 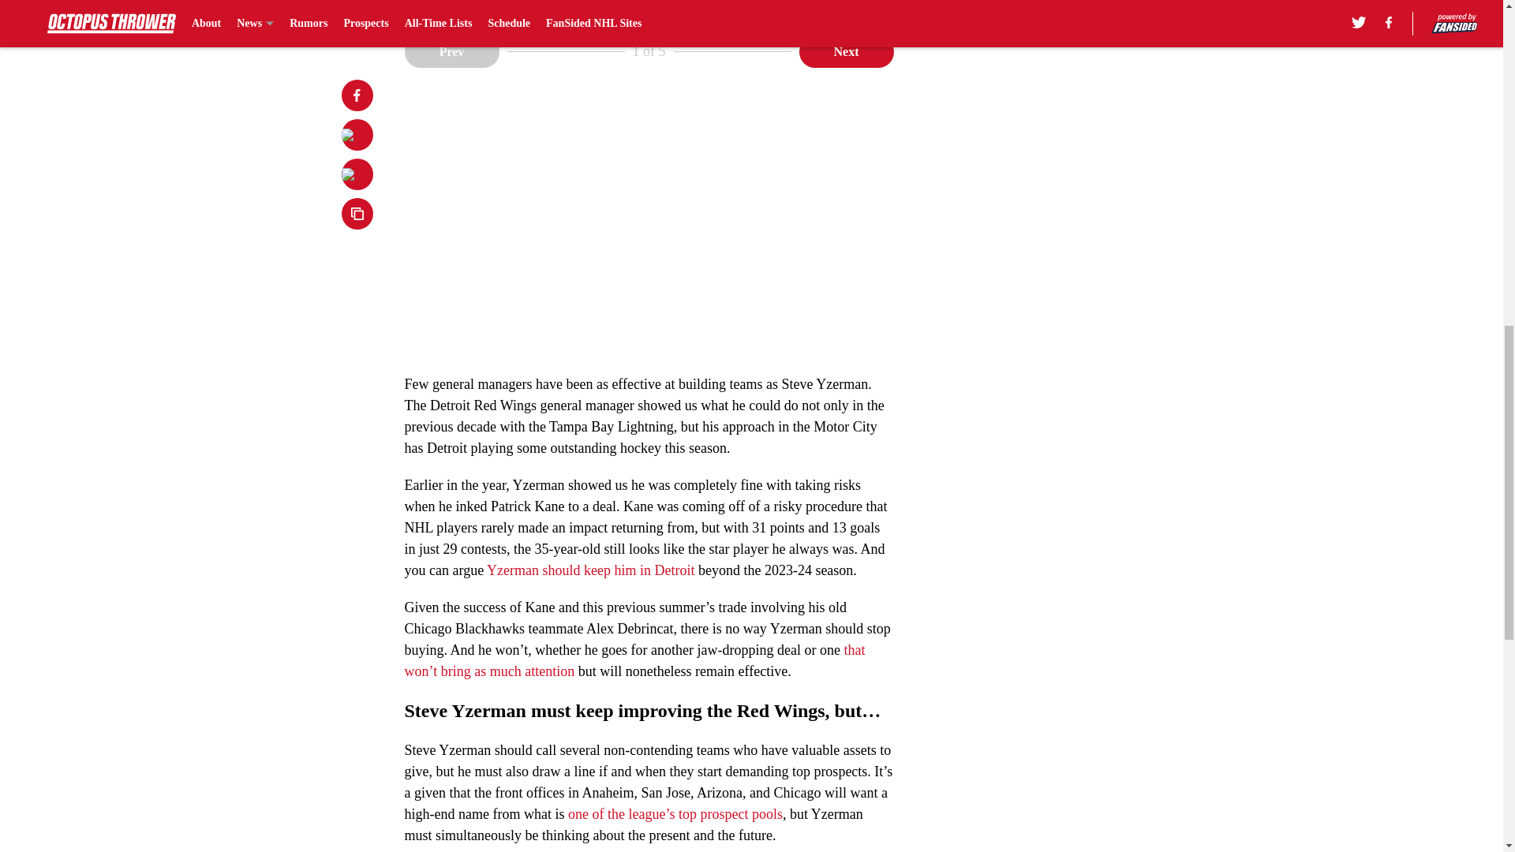 What do you see at coordinates (451, 52) in the screenshot?
I see `Prev` at bounding box center [451, 52].